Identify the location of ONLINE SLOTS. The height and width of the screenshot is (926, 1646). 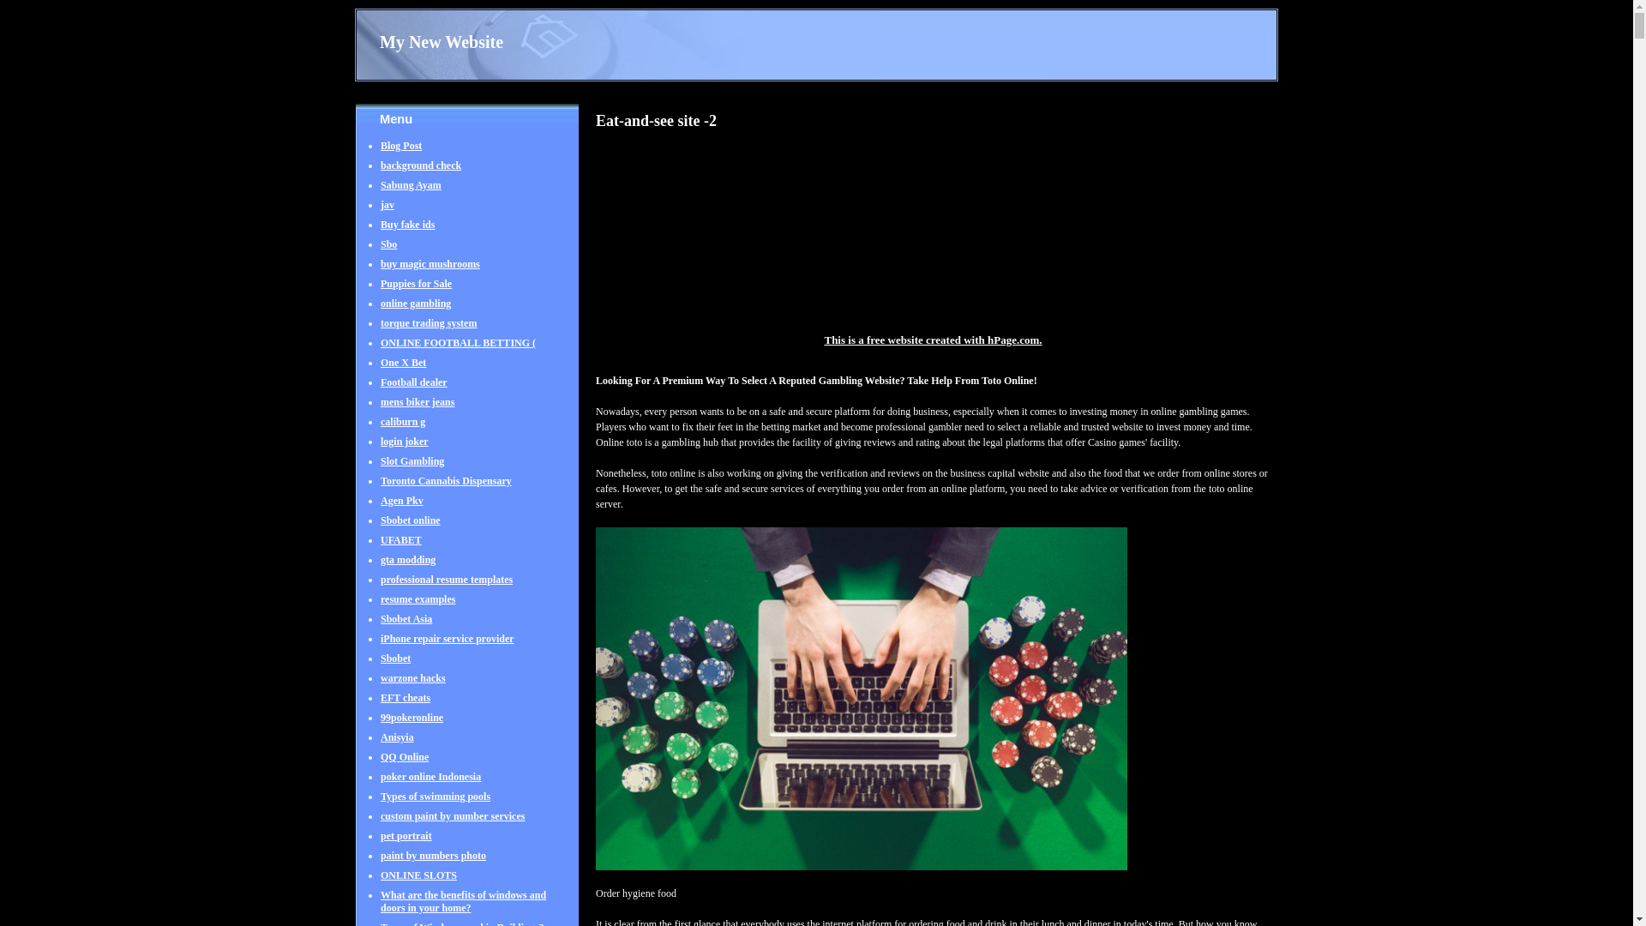
(418, 883).